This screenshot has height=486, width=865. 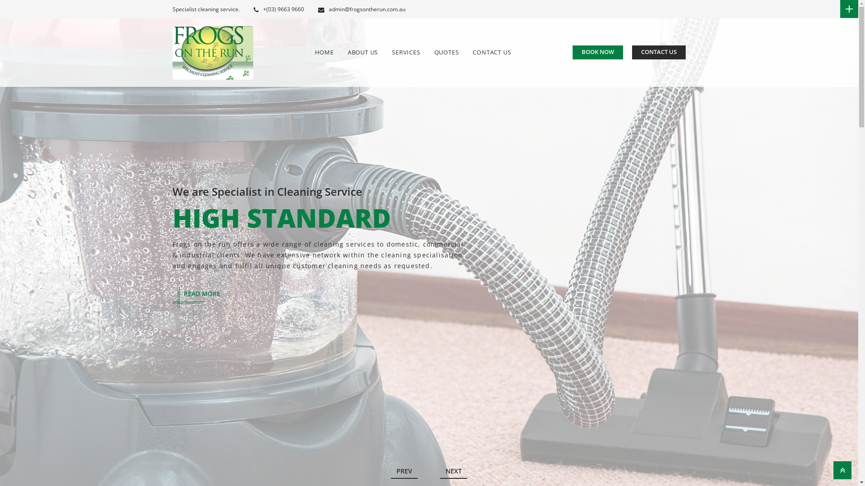 I want to click on +(03) 9663 9660, so click(x=278, y=9).